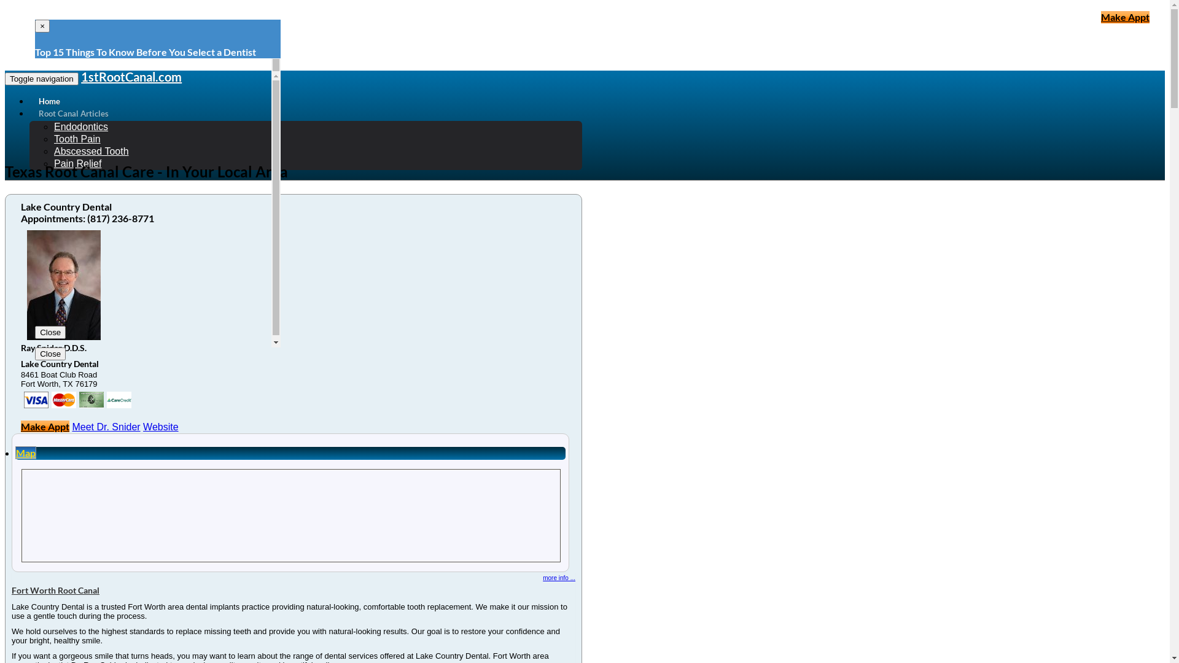 Image resolution: width=1179 pixels, height=663 pixels. Describe the element at coordinates (77, 163) in the screenshot. I see `Pain Relief` at that location.